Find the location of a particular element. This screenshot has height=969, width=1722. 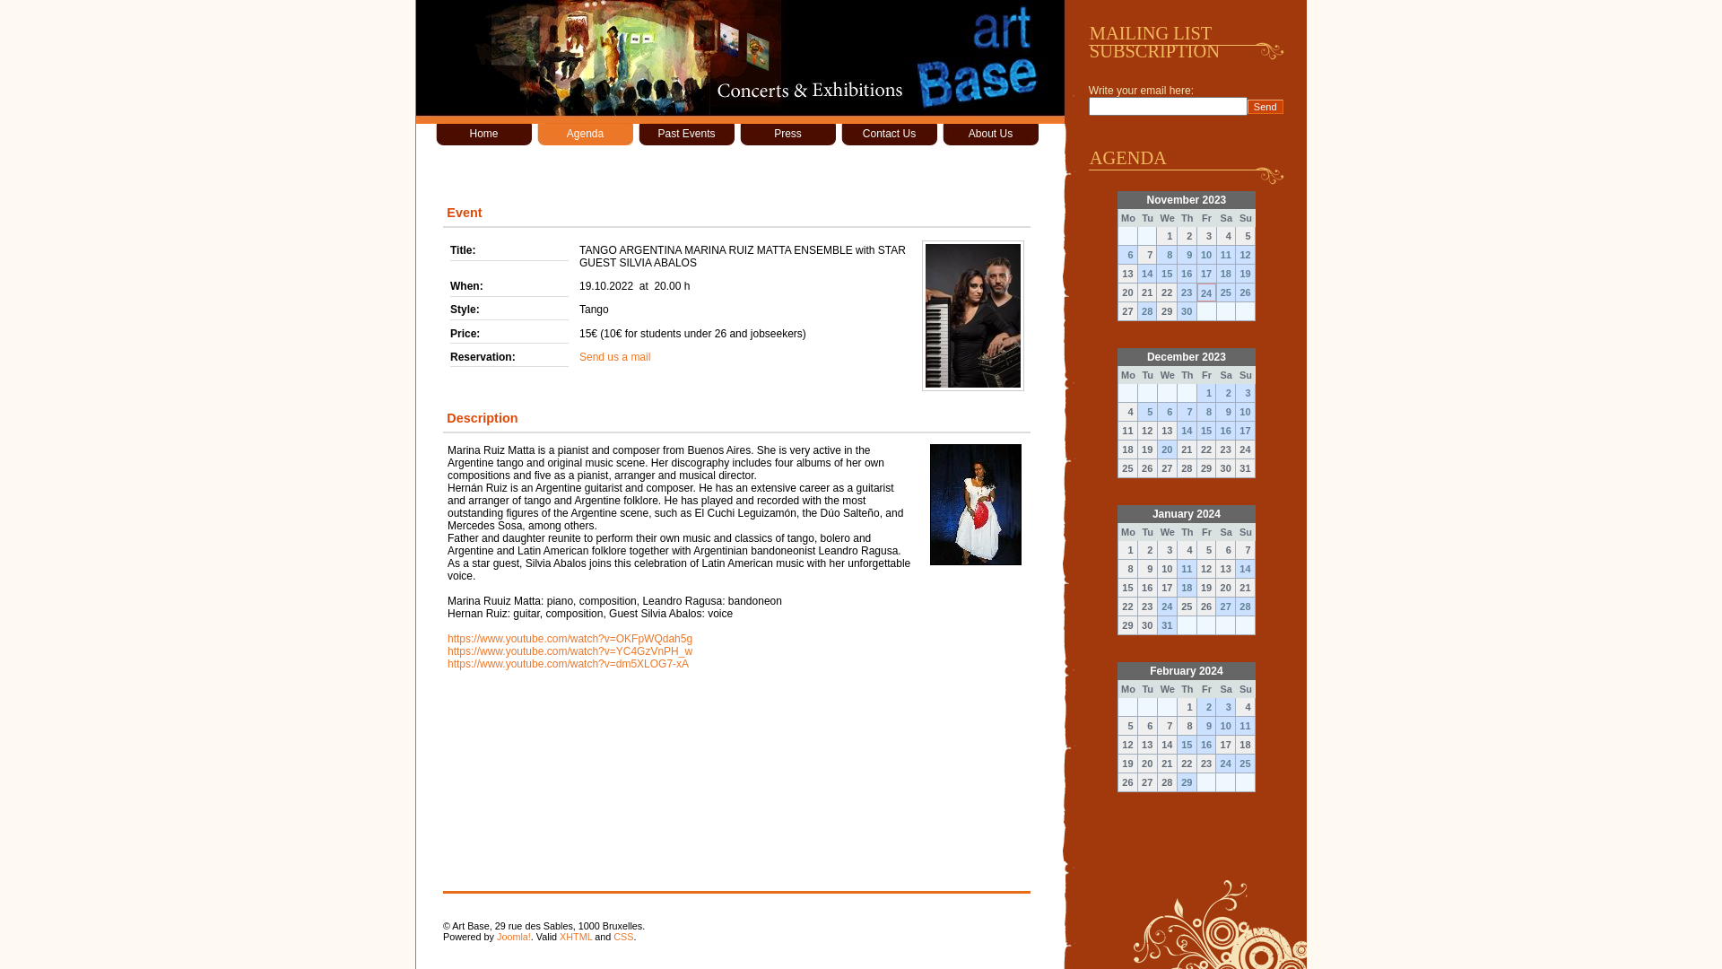

11 is located at coordinates (1187, 569).